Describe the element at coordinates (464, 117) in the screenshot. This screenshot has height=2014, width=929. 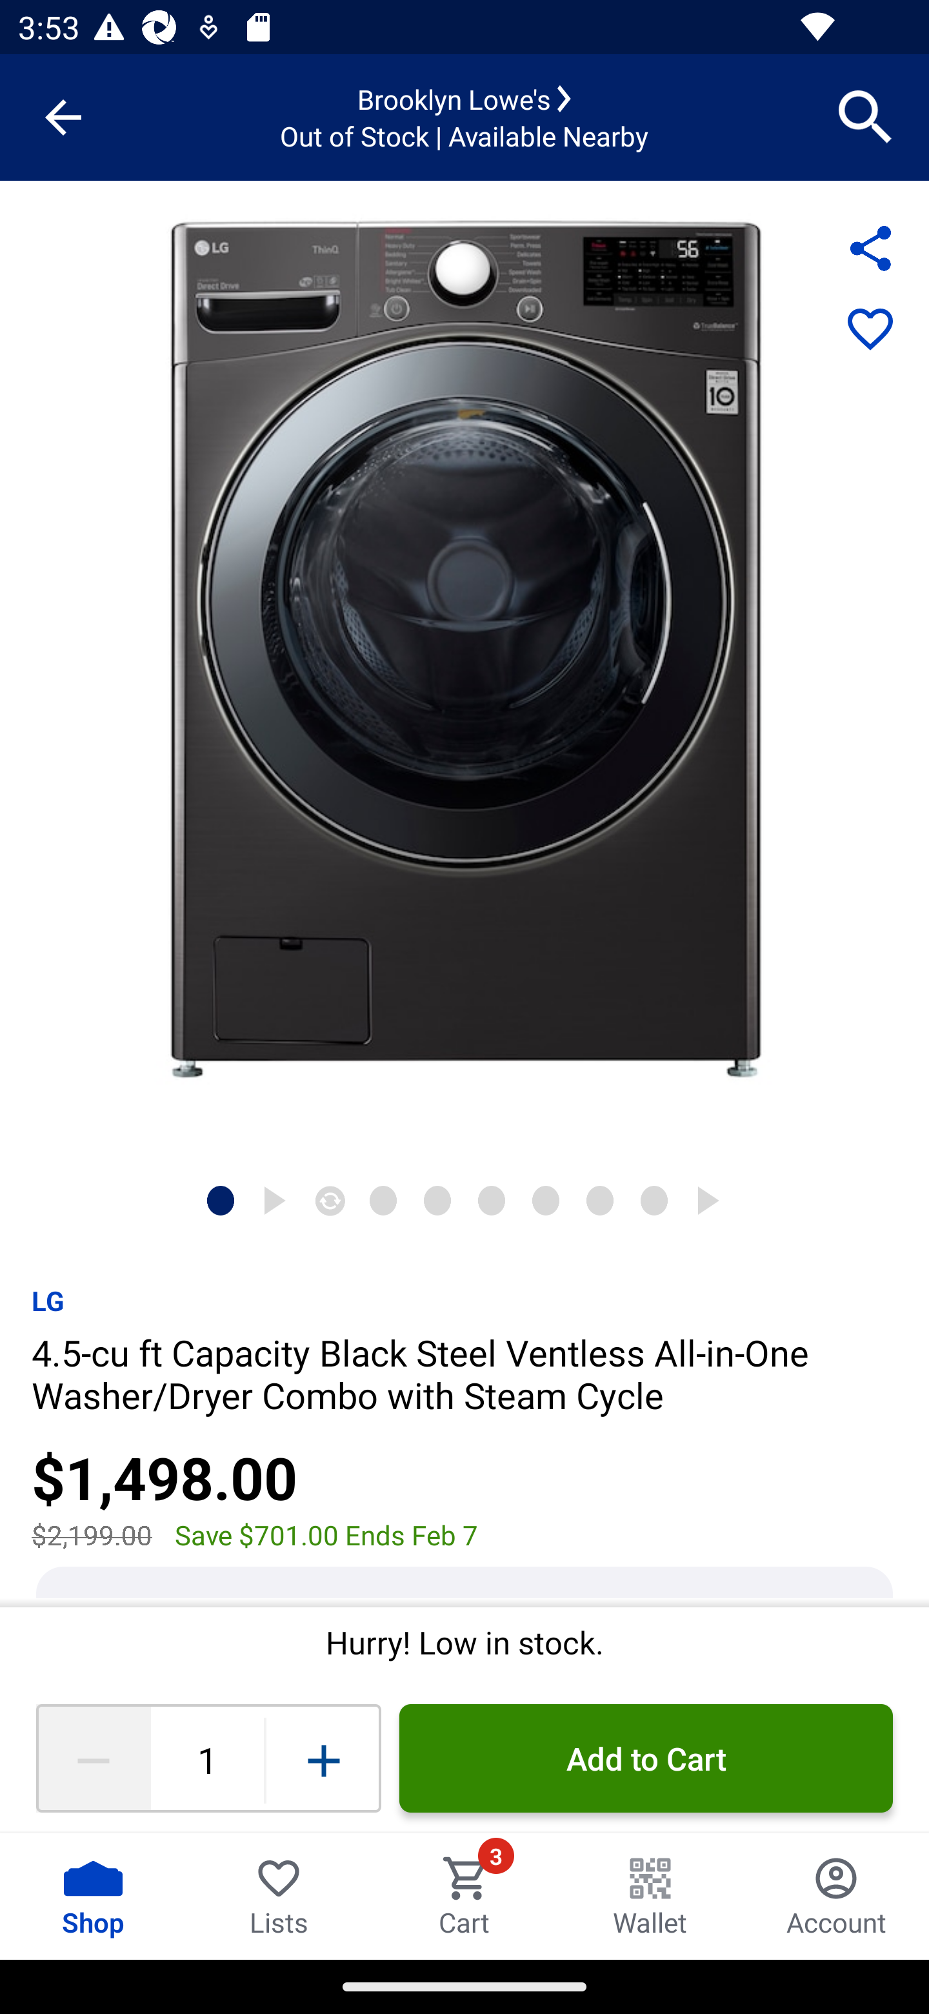
I see `Brooklyn Lowe's  Out of Stock | Available Nearby` at that location.